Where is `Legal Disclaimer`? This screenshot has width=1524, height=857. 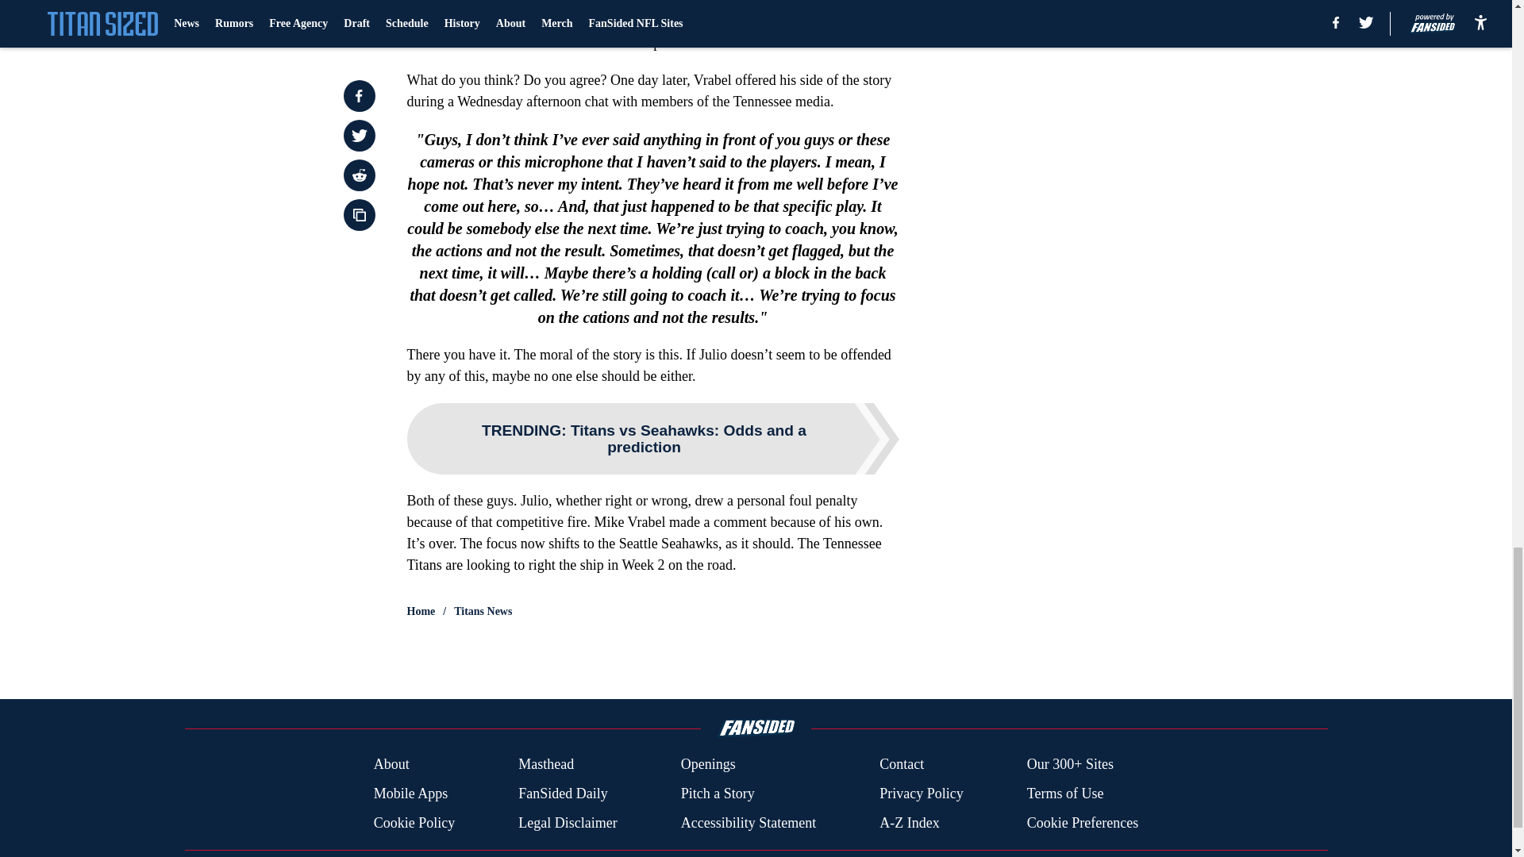
Legal Disclaimer is located at coordinates (567, 822).